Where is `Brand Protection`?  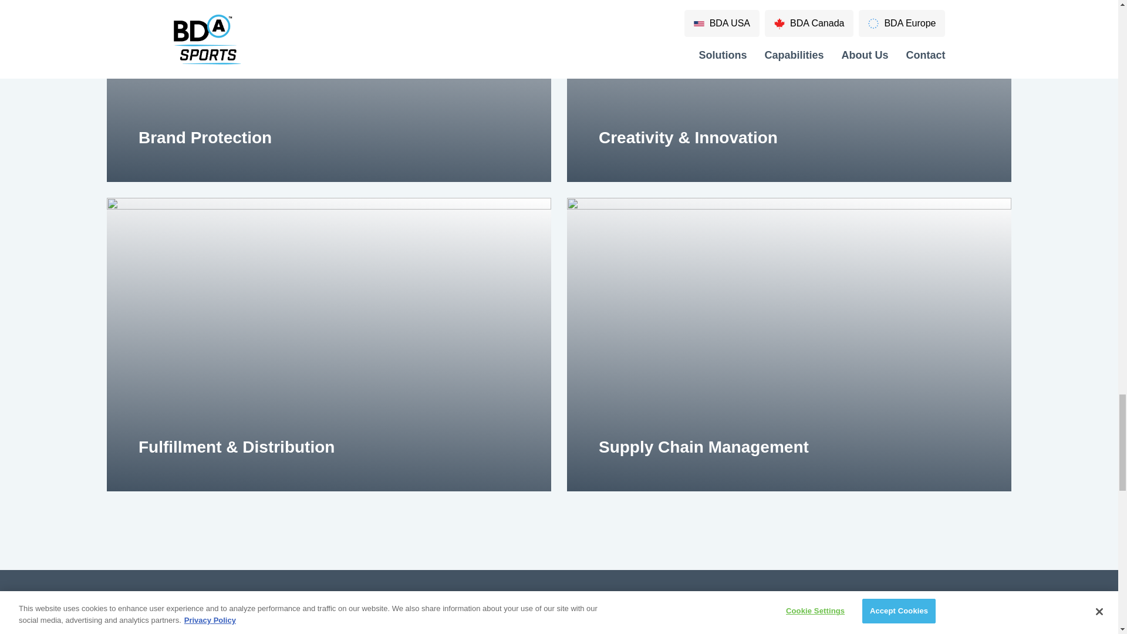 Brand Protection is located at coordinates (329, 137).